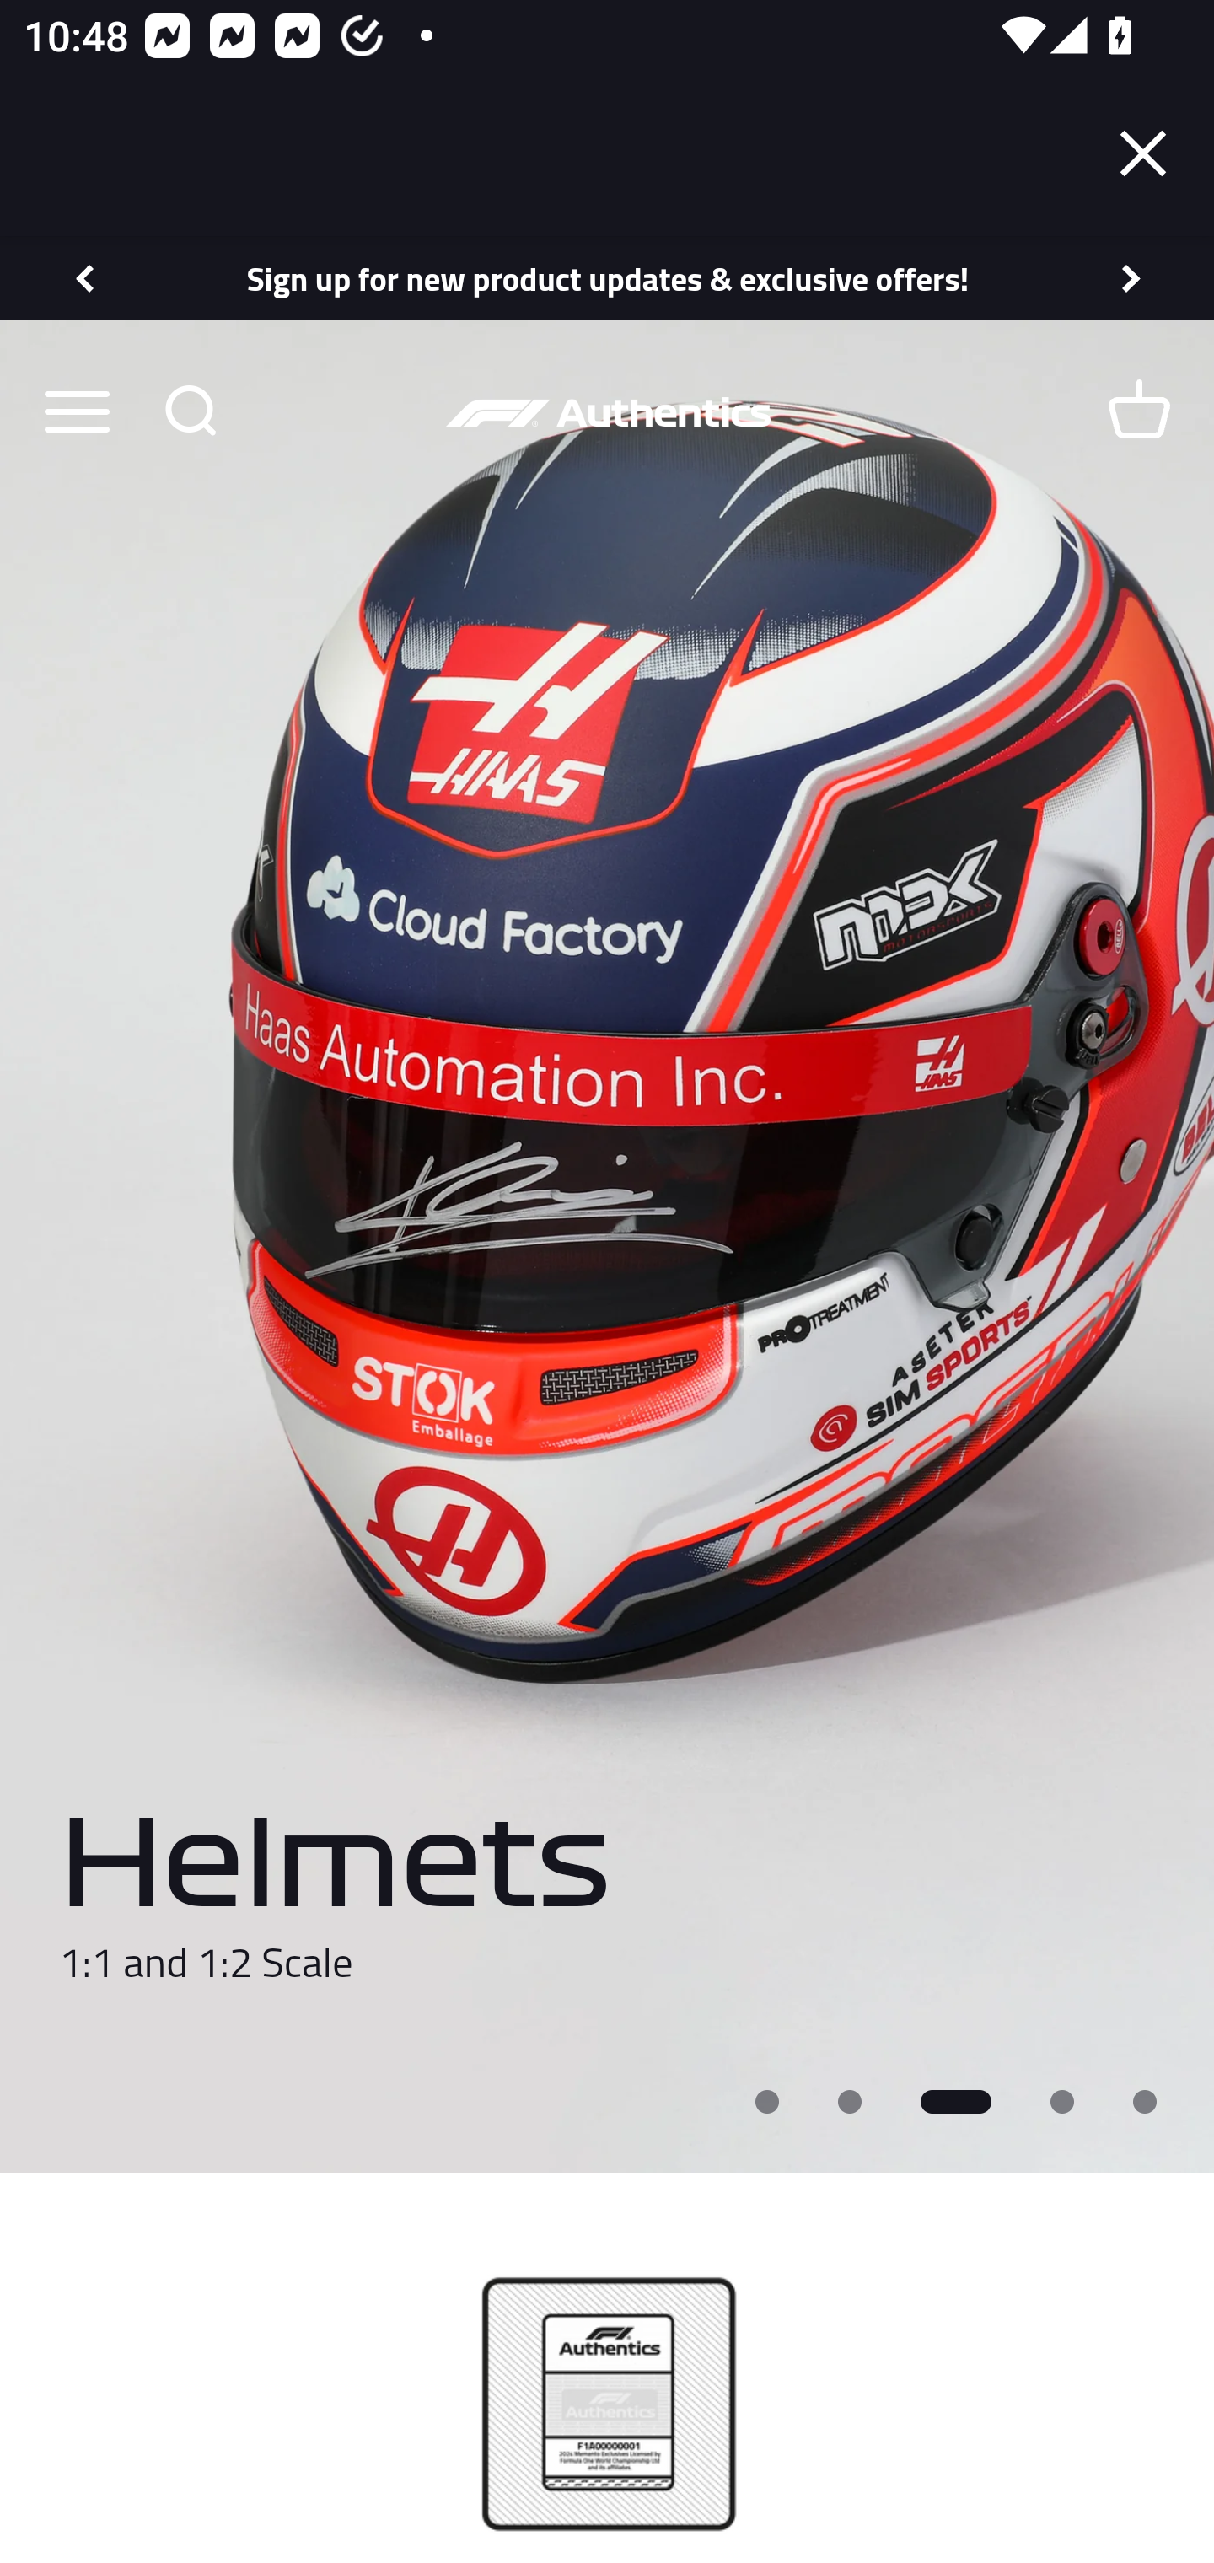 This screenshot has width=1214, height=2563. I want to click on Go to item 2, so click(850, 2101).